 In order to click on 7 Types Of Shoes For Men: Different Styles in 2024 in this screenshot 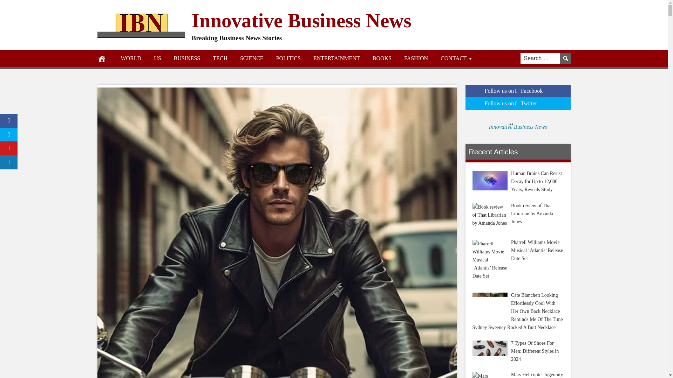, I will do `click(490, 349)`.